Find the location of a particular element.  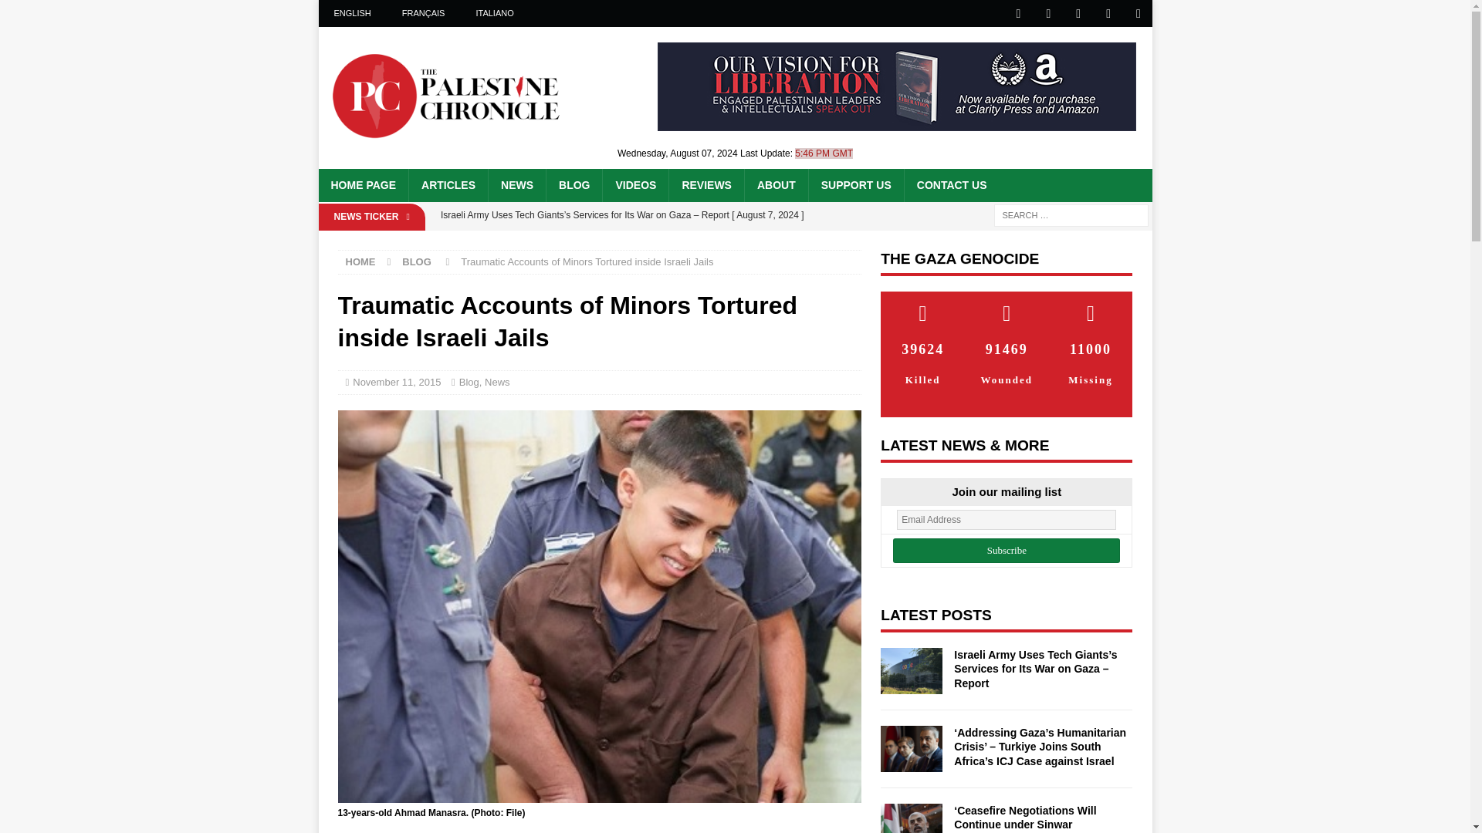

HOME is located at coordinates (360, 261).